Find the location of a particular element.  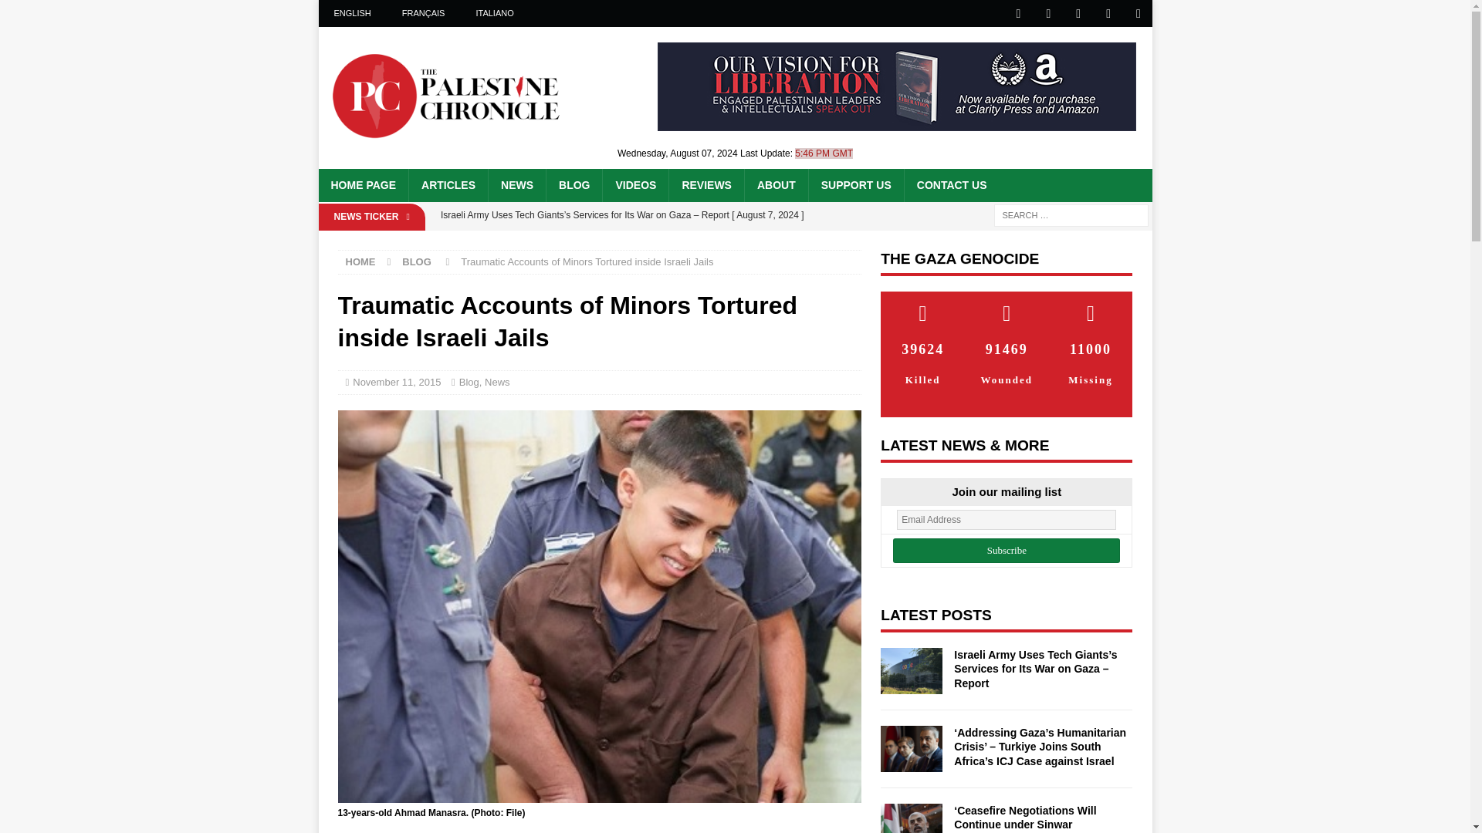

HOME is located at coordinates (360, 261).